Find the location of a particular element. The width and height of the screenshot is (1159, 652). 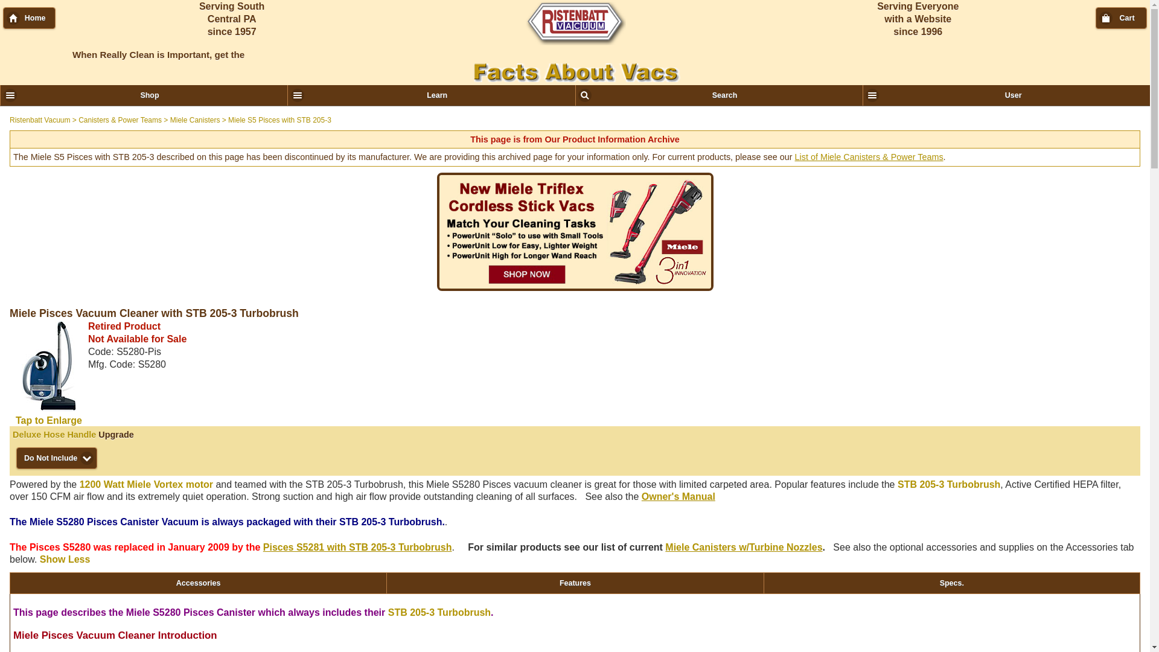

Show Less is located at coordinates (65, 559).